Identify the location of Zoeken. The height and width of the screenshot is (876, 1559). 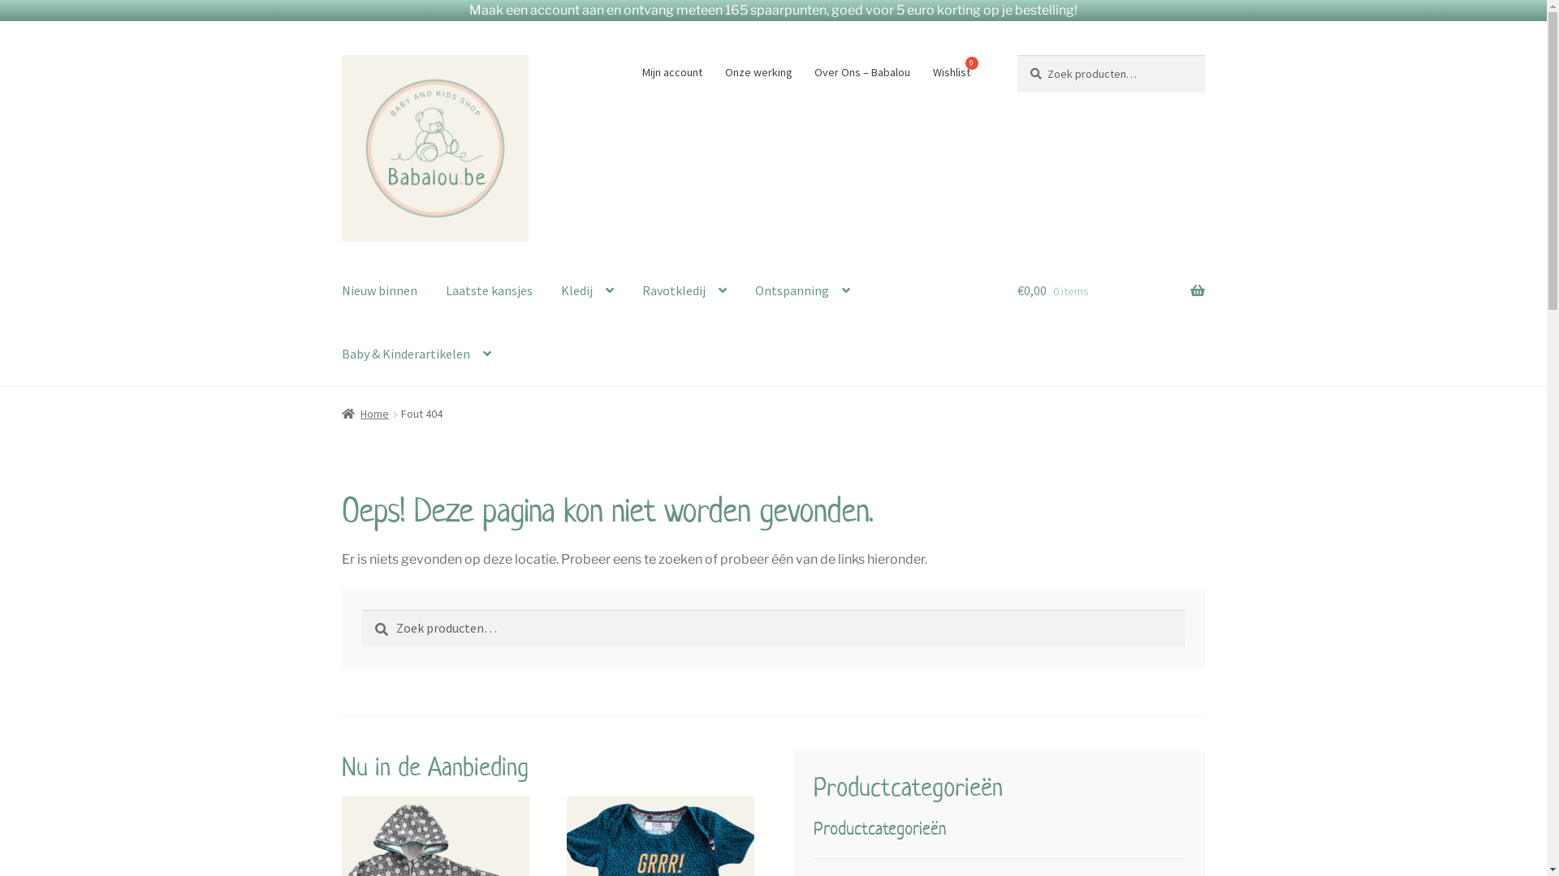
(1017, 55).